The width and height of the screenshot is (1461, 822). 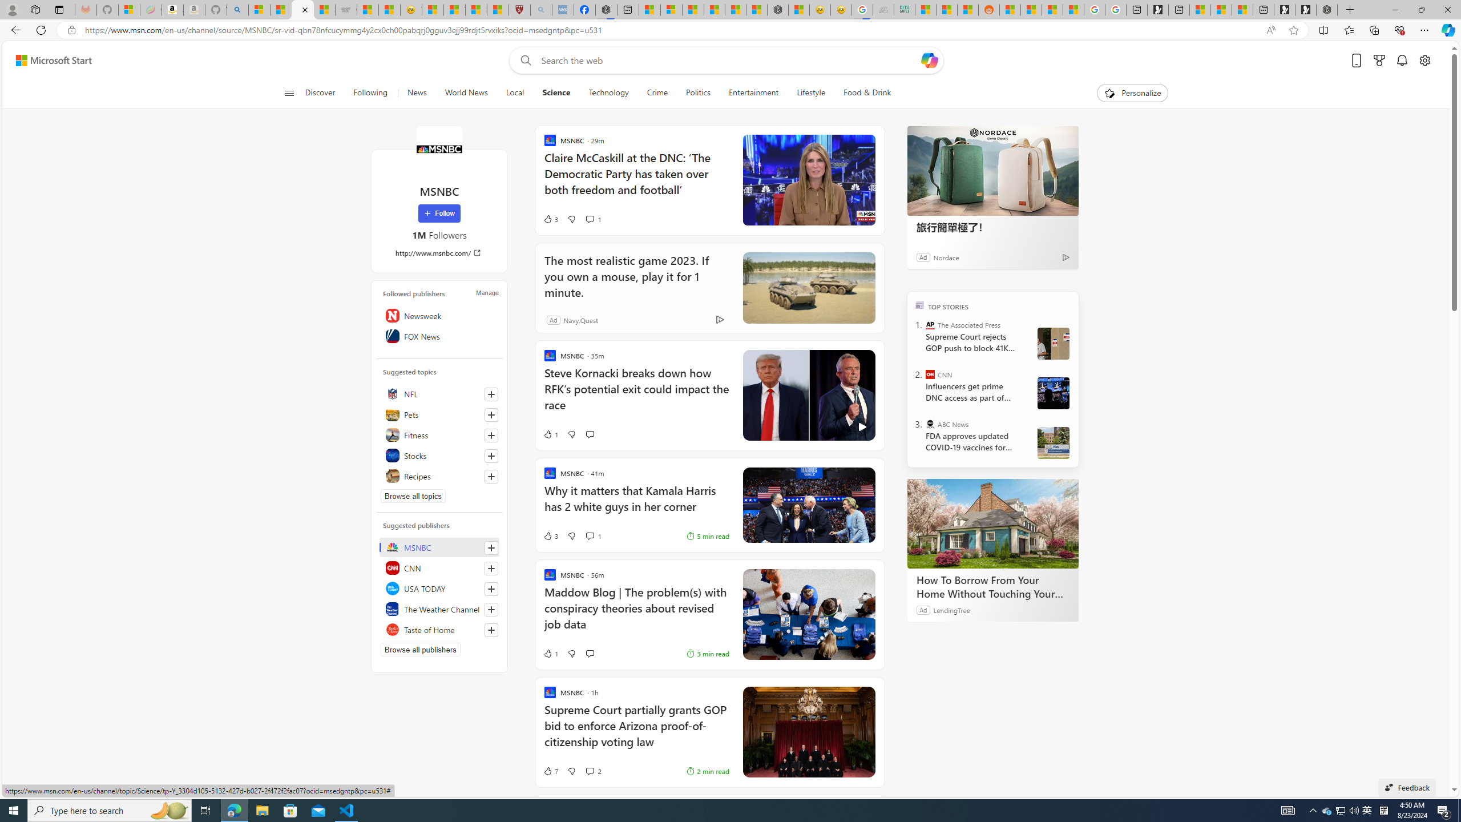 I want to click on Nordace - Nordace Siena Is Not An Ordinary Backpack, so click(x=1327, y=10).